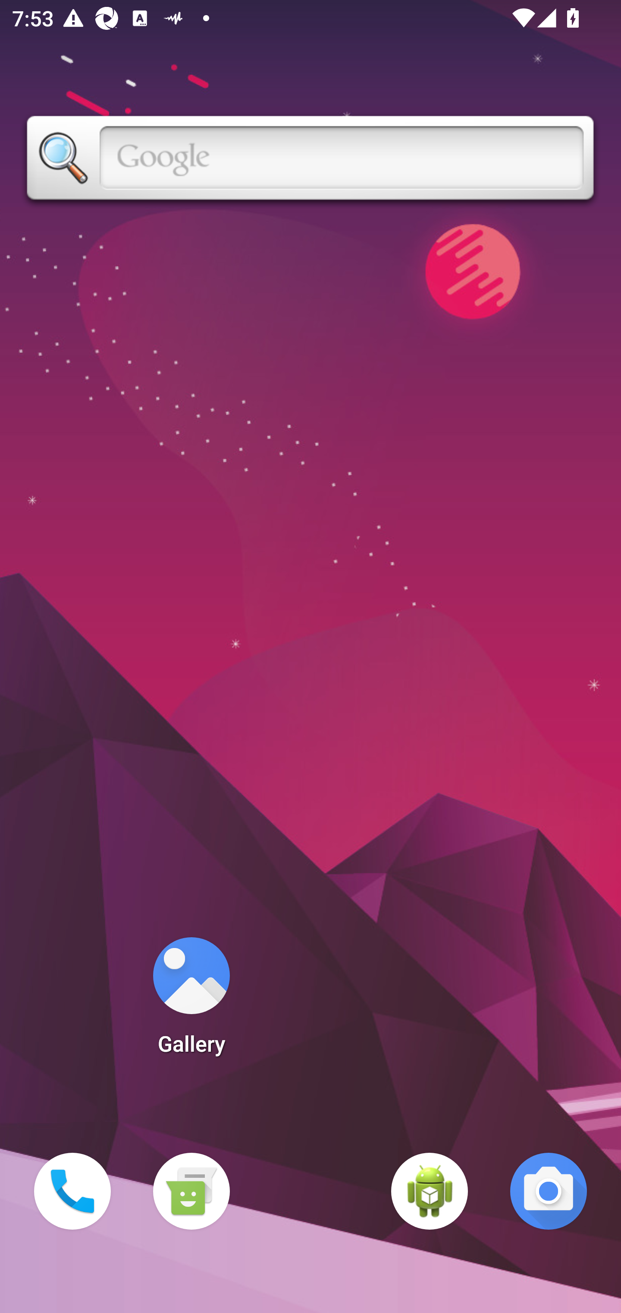  I want to click on Camera, so click(549, 1191).